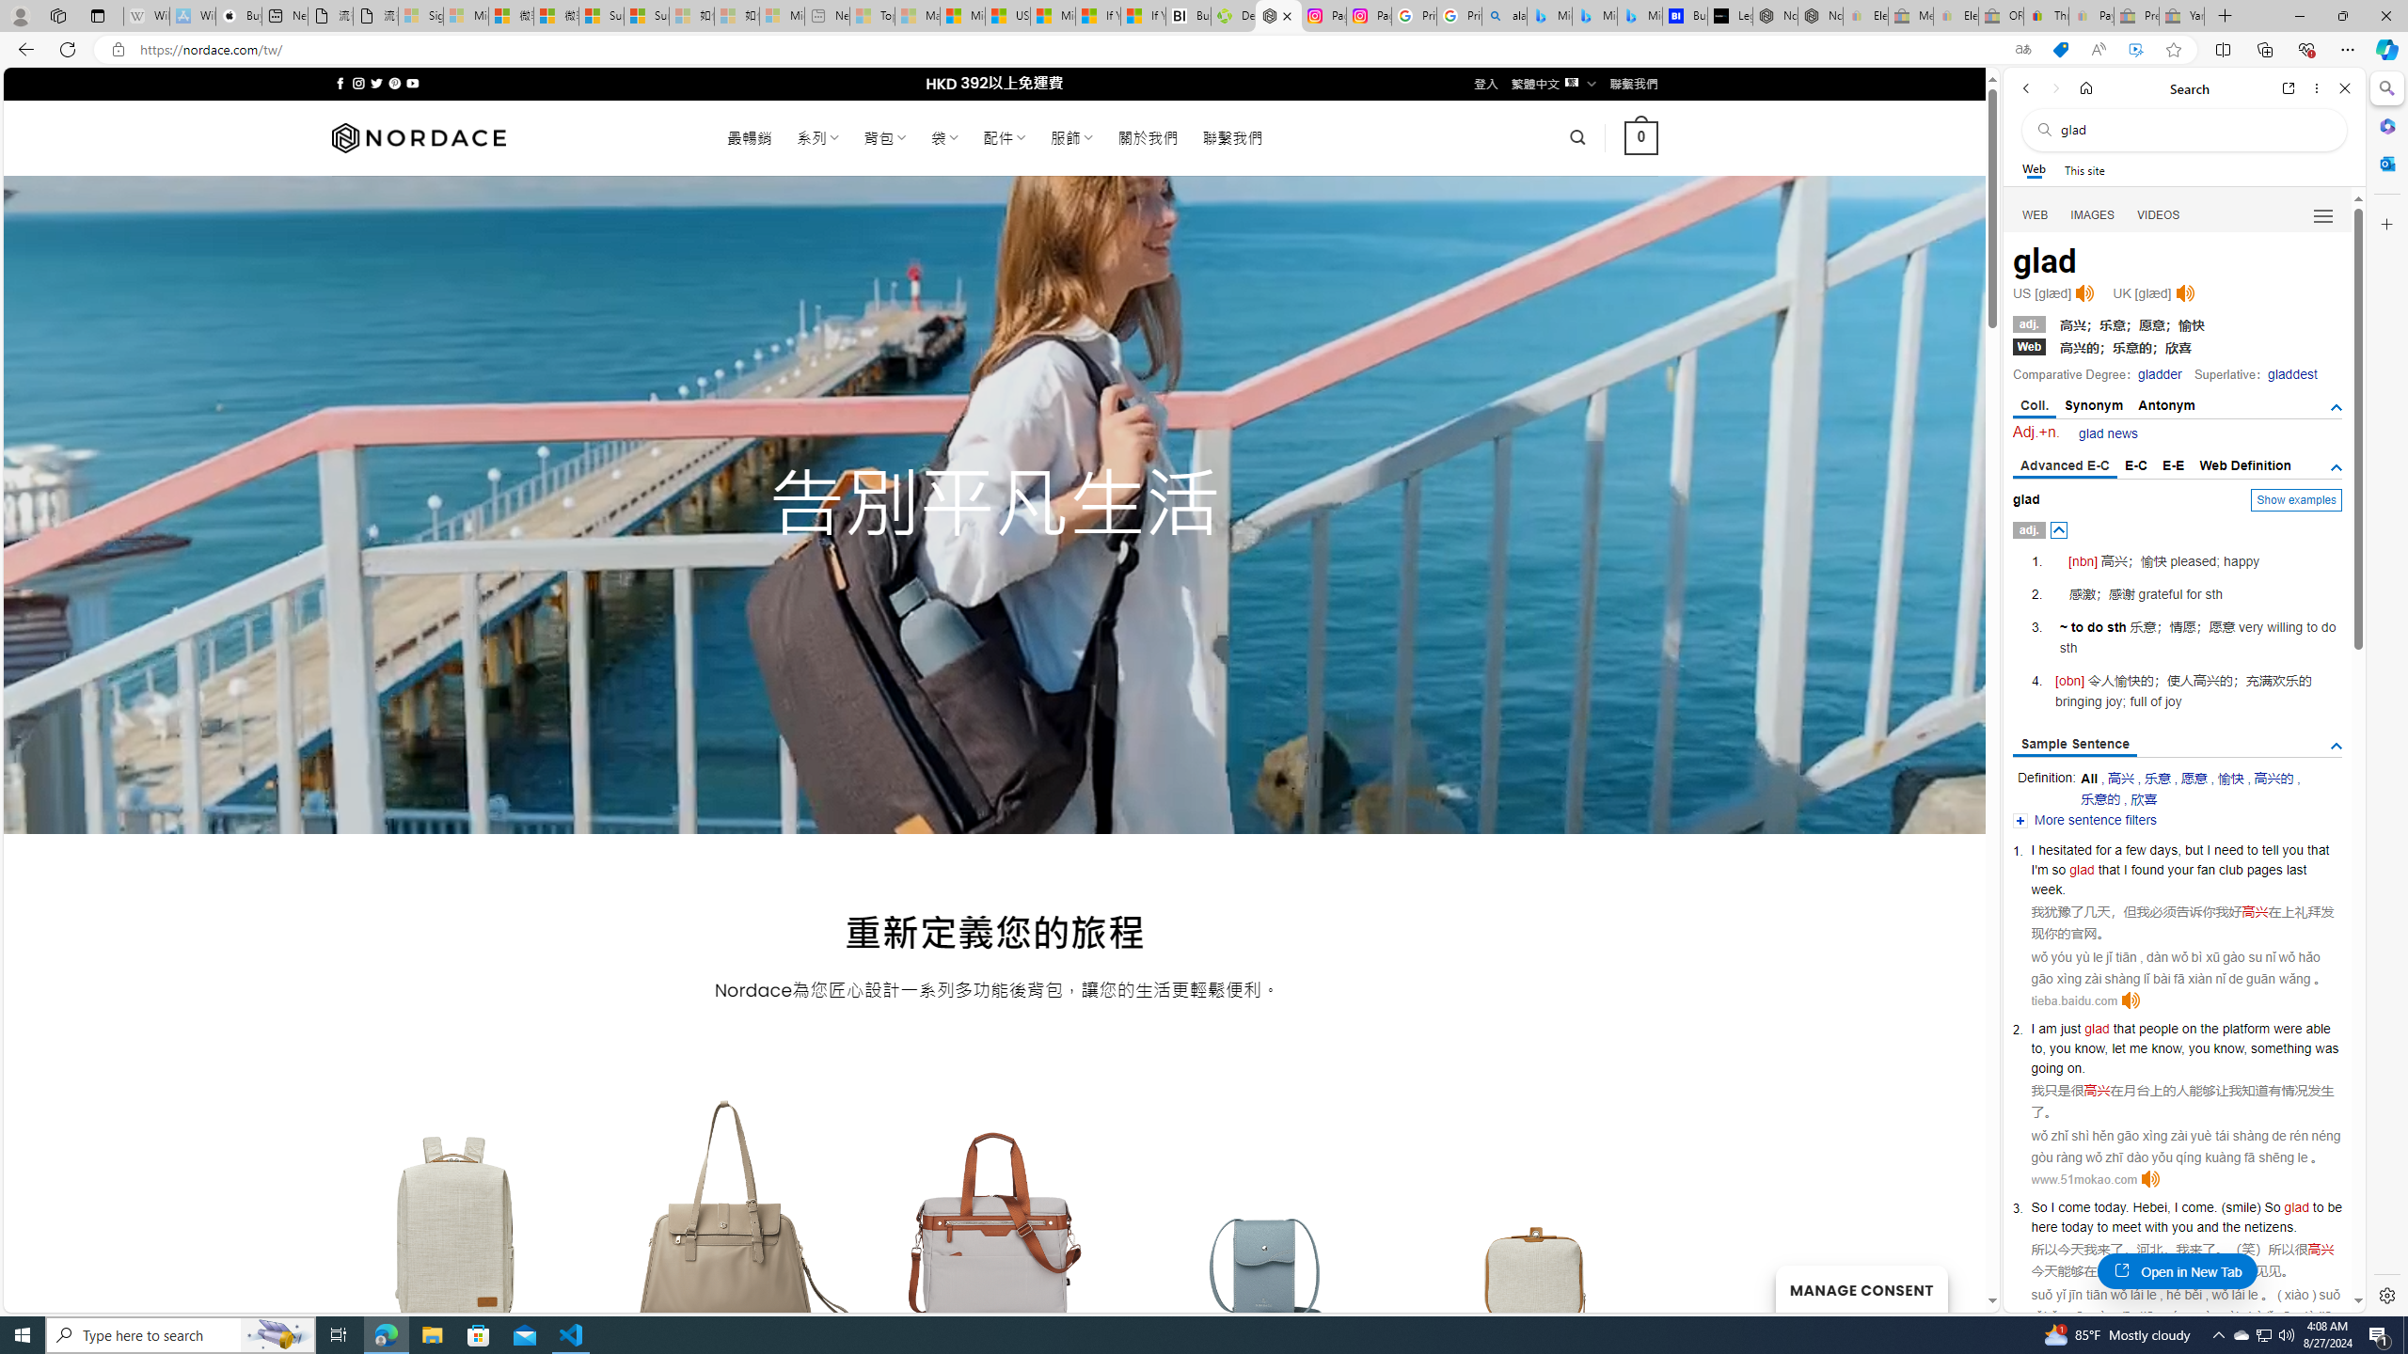 The image size is (2408, 1354). I want to click on Marine life - MSN - Sleeping, so click(917, 16).